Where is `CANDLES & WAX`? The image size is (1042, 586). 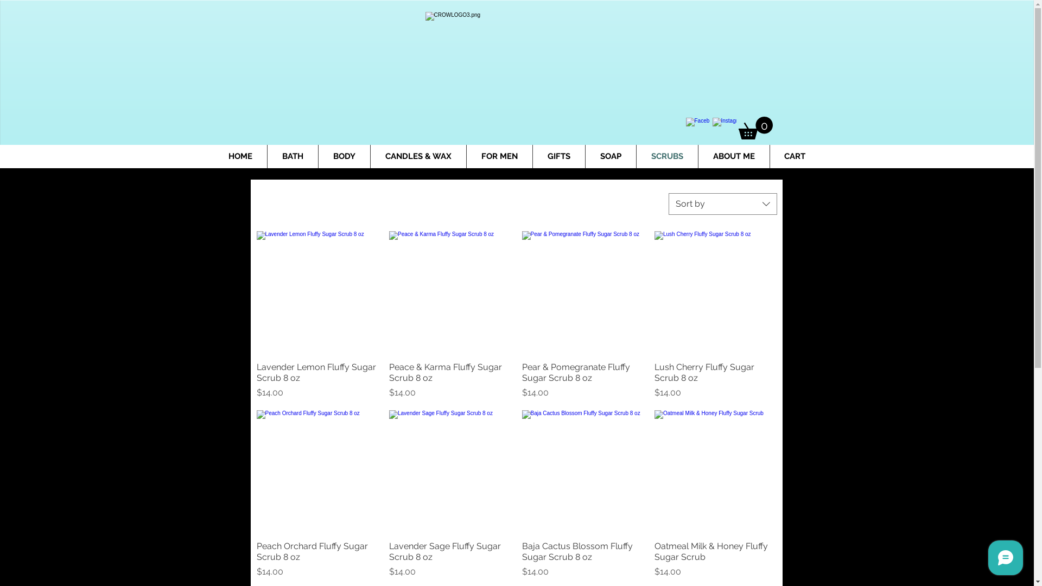 CANDLES & WAX is located at coordinates (418, 156).